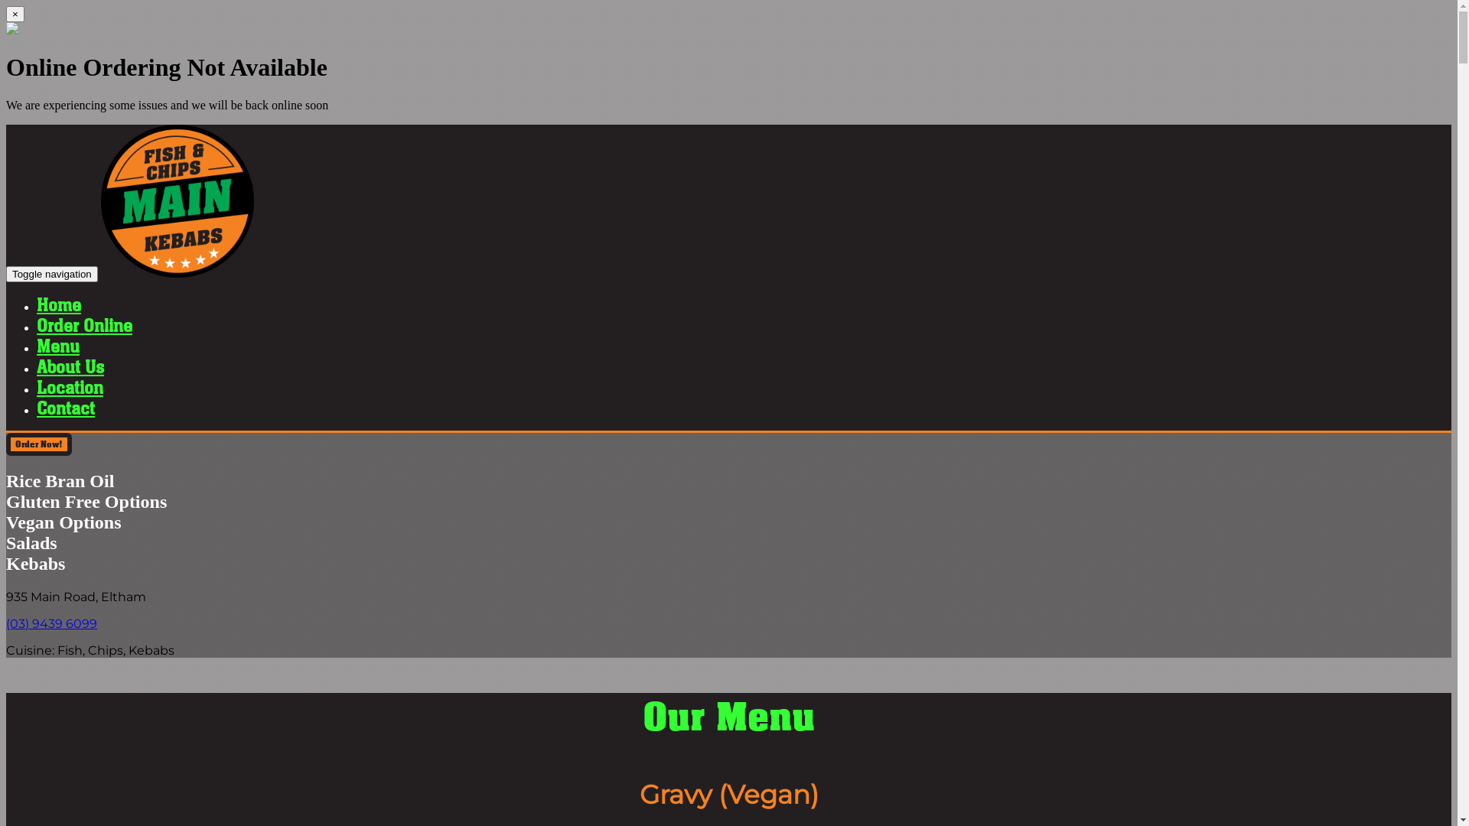 This screenshot has height=826, width=1469. What do you see at coordinates (58, 346) in the screenshot?
I see `Menu` at bounding box center [58, 346].